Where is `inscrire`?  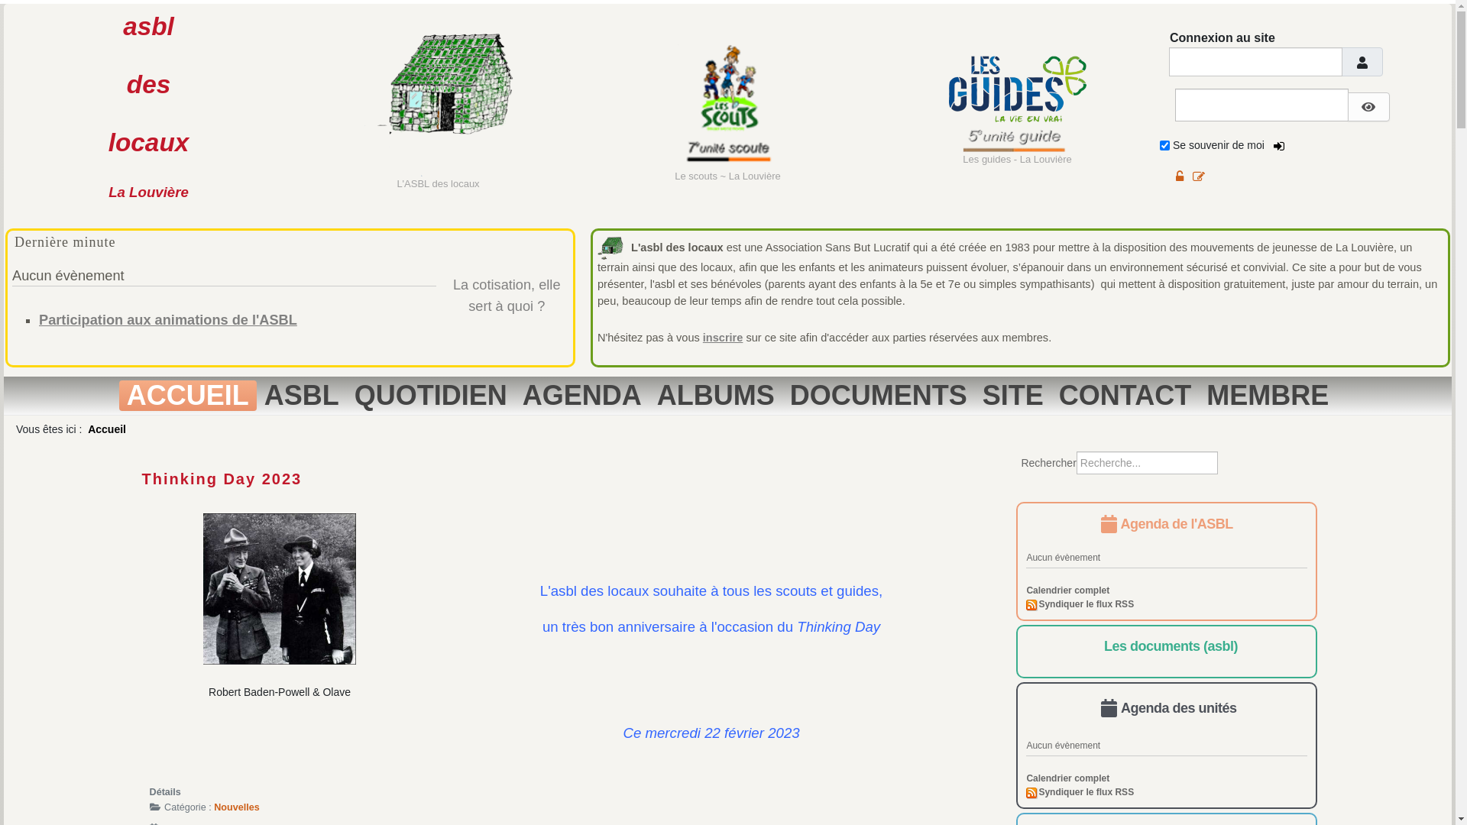
inscrire is located at coordinates (723, 338).